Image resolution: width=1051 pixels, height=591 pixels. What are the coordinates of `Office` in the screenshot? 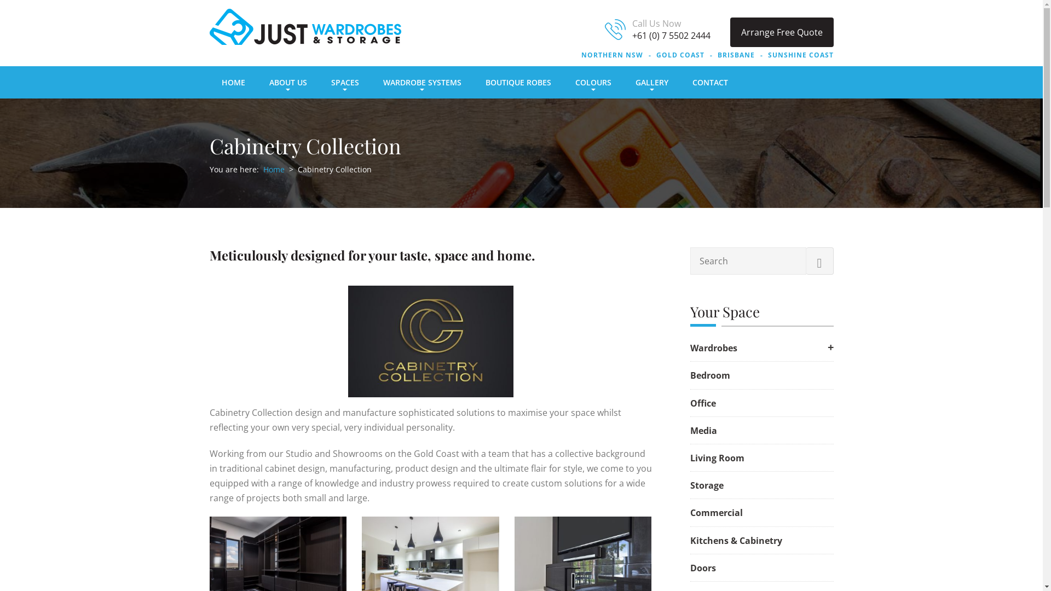 It's located at (761, 404).